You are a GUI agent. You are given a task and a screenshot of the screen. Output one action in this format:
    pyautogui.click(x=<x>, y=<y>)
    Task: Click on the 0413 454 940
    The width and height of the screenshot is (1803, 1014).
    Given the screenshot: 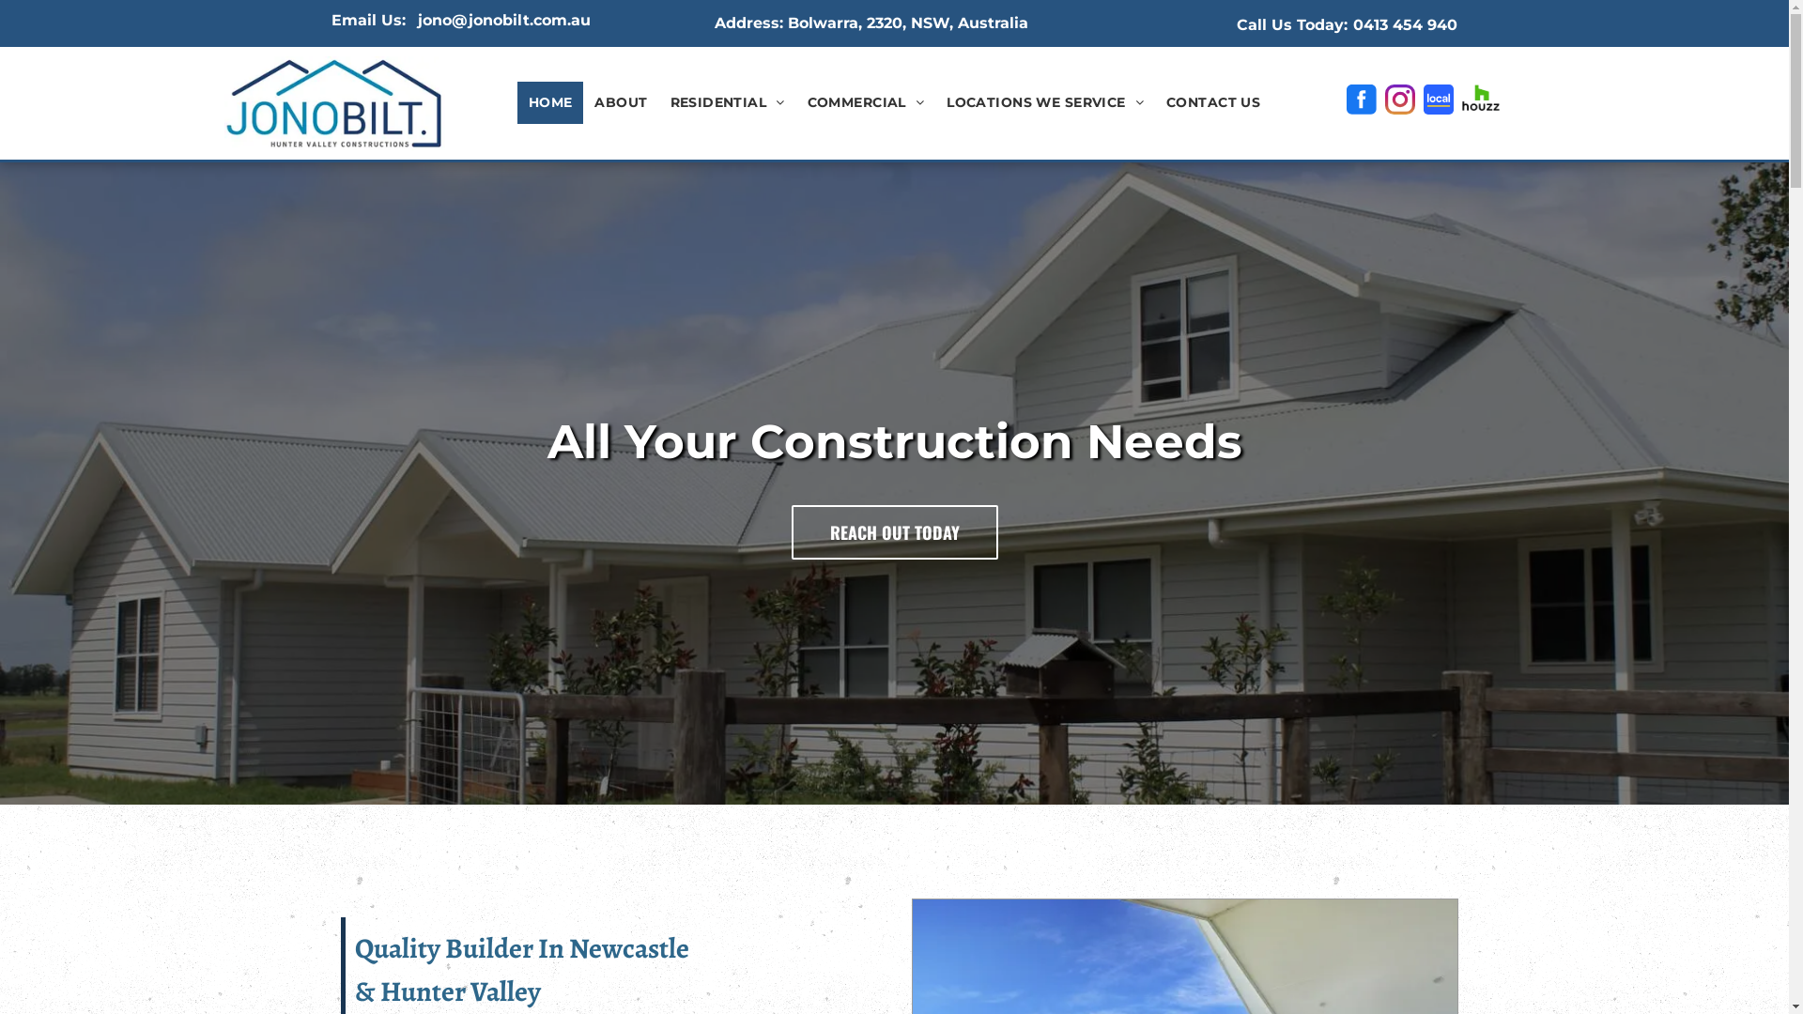 What is the action you would take?
    pyautogui.click(x=1405, y=24)
    